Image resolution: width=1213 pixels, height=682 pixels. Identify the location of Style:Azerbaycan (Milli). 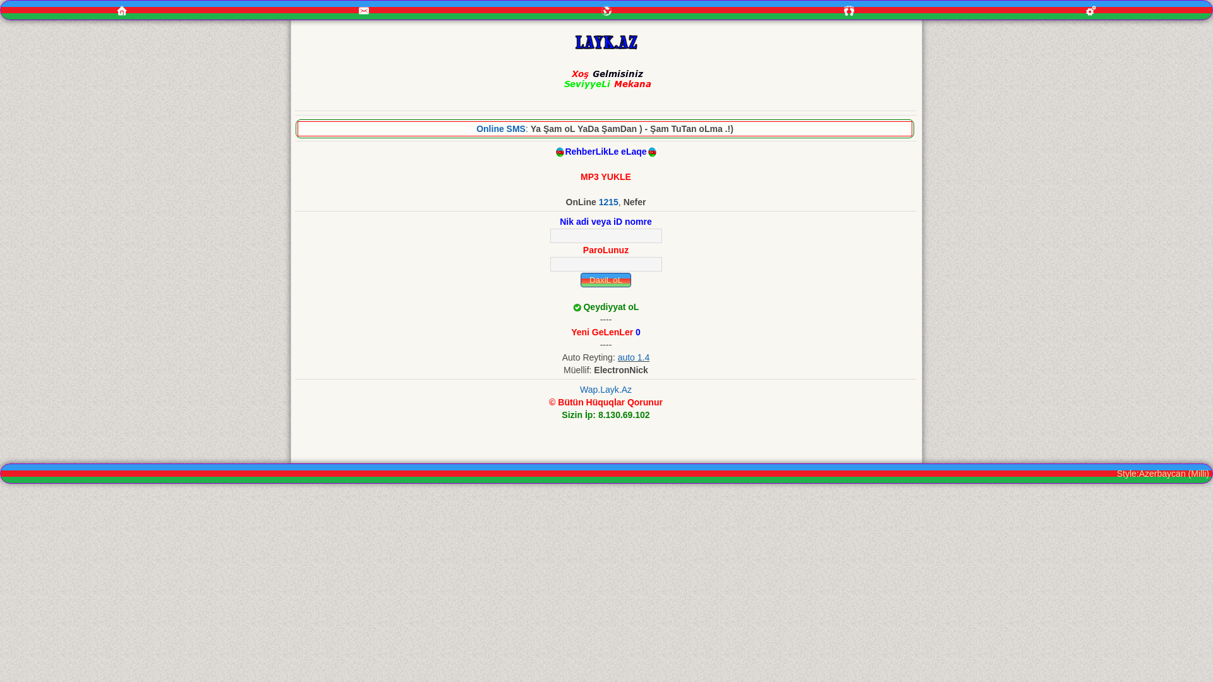
(1163, 474).